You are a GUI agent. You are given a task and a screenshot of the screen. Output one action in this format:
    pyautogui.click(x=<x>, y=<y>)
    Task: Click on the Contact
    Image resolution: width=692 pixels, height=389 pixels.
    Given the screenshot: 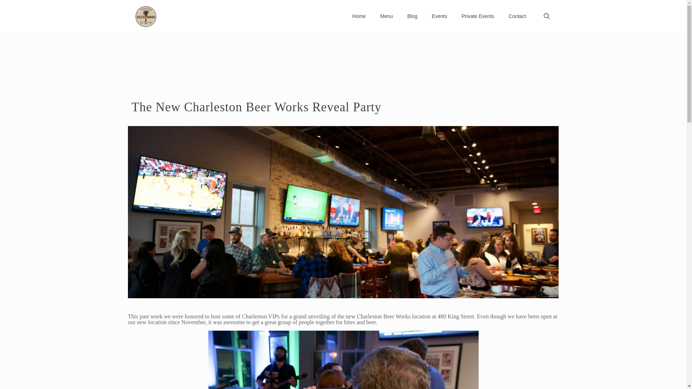 What is the action you would take?
    pyautogui.click(x=517, y=16)
    